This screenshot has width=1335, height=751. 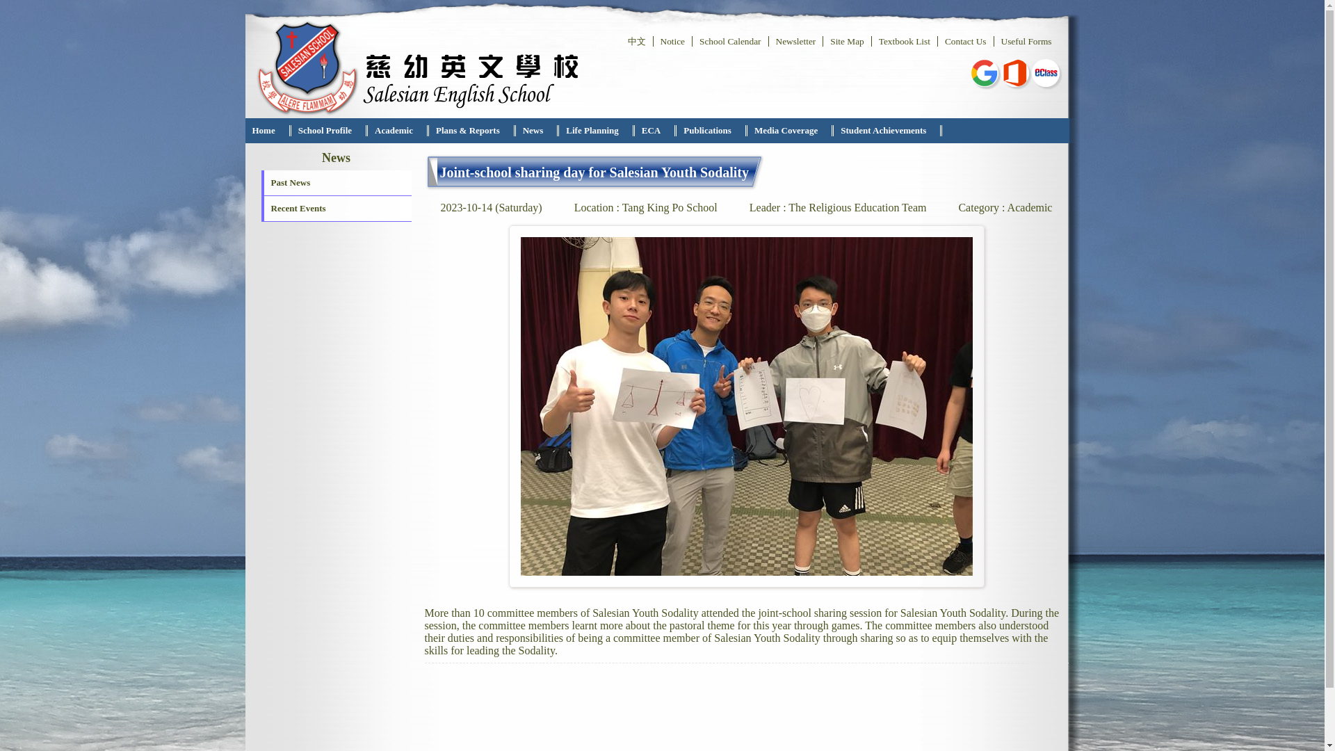 I want to click on Textbook List, so click(x=904, y=40).